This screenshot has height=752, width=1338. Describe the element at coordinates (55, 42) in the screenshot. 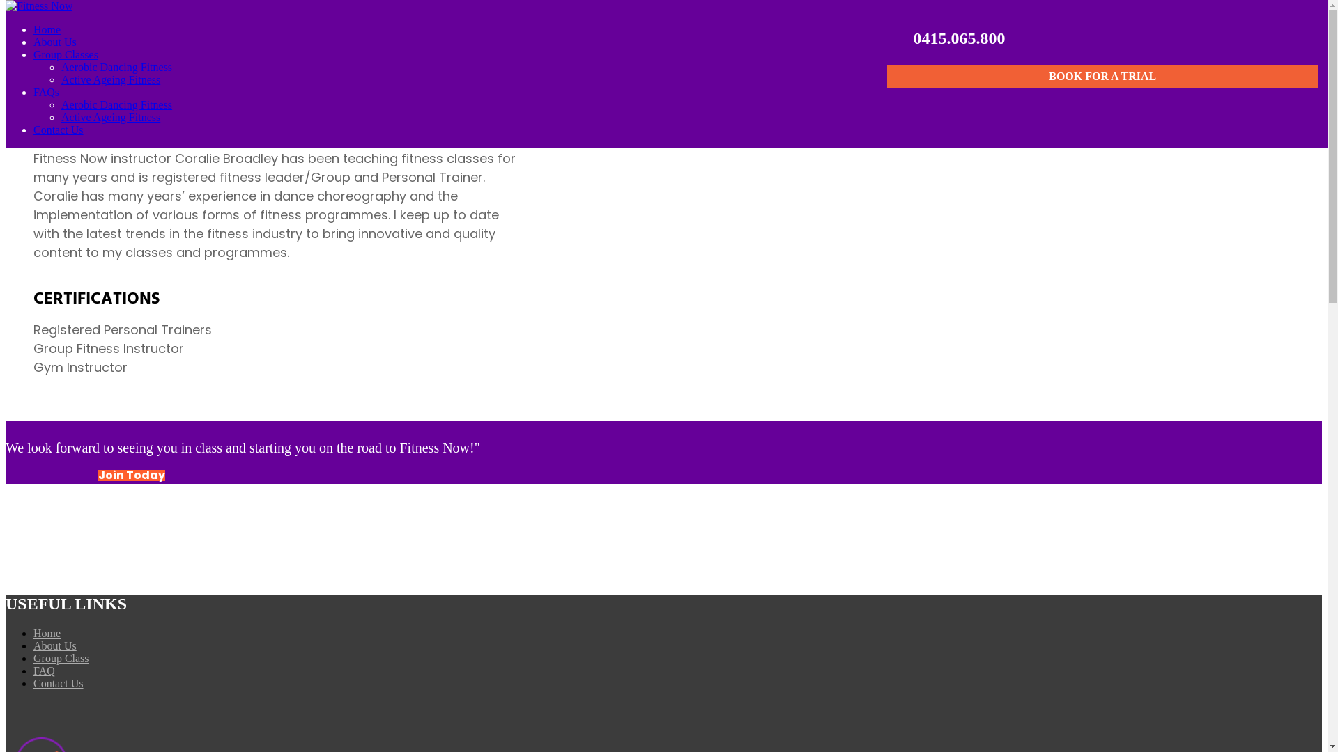

I see `About Us` at that location.